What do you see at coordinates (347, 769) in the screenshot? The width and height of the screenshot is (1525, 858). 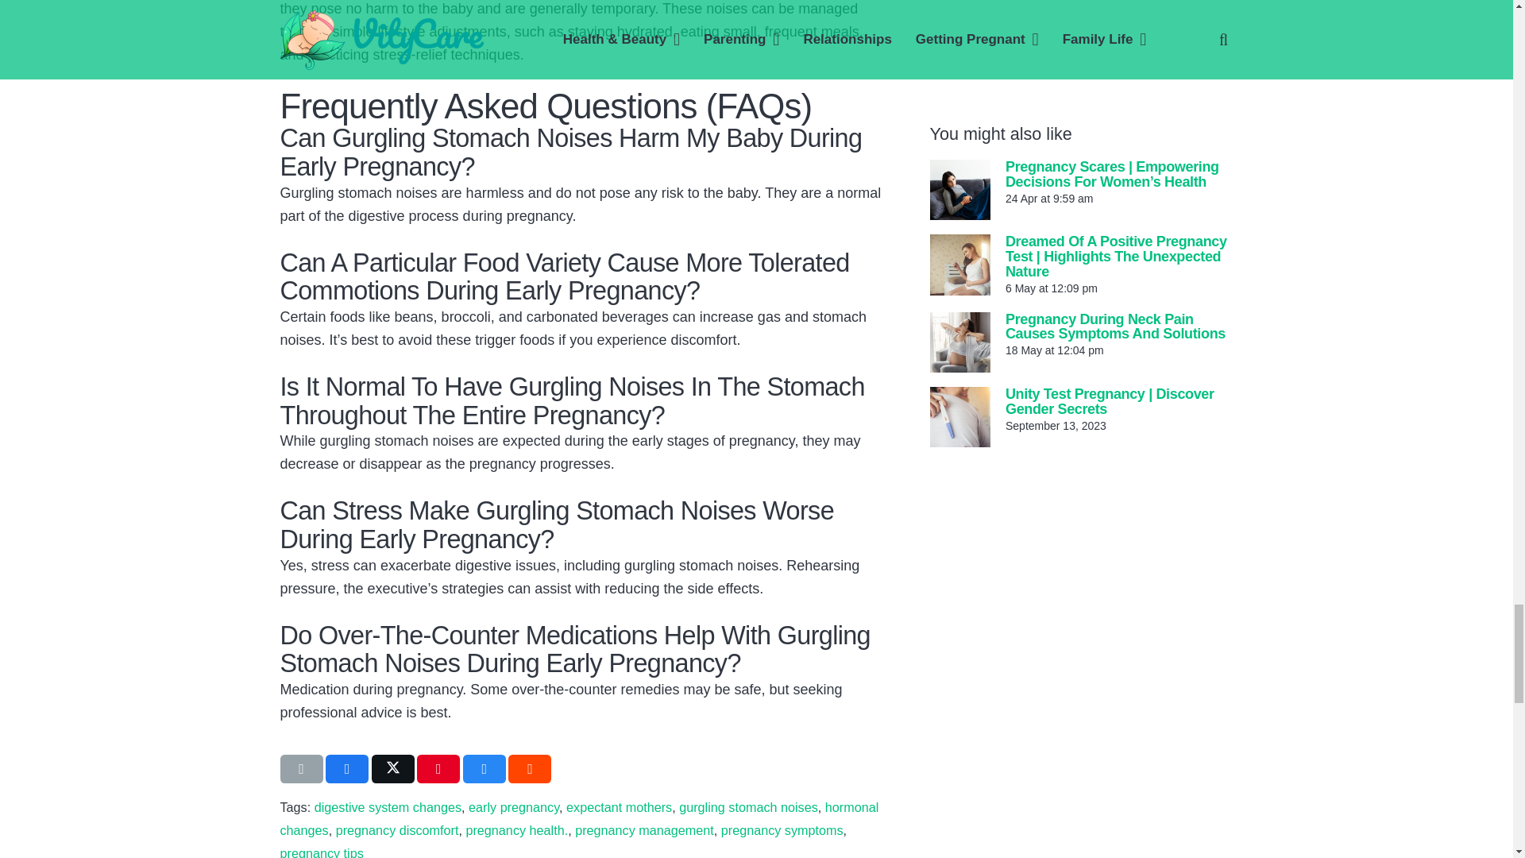 I see `Share this` at bounding box center [347, 769].